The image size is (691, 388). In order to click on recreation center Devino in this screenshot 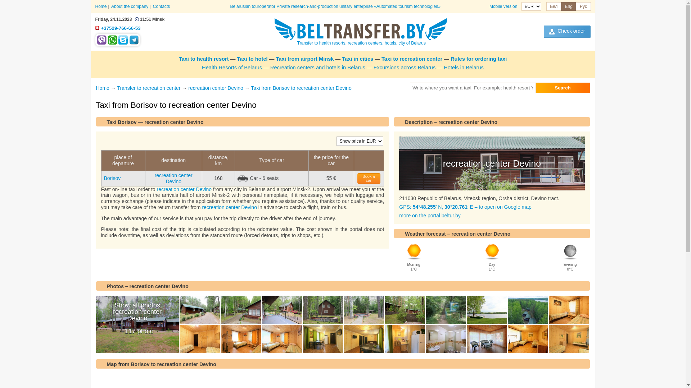, I will do `click(230, 207)`.